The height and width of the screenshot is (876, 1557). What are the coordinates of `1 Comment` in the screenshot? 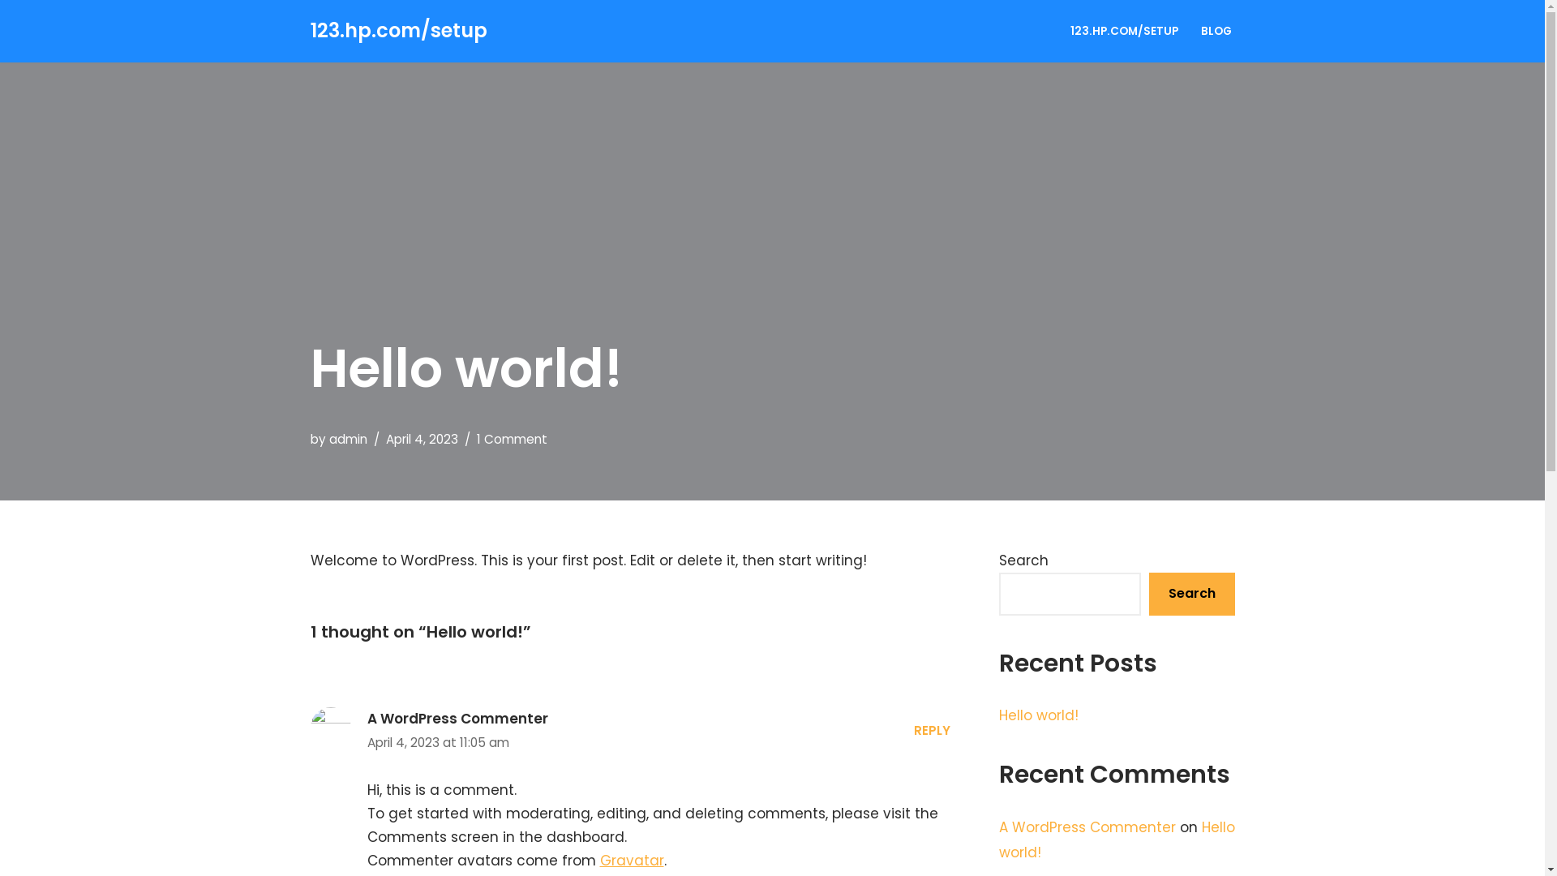 It's located at (513, 440).